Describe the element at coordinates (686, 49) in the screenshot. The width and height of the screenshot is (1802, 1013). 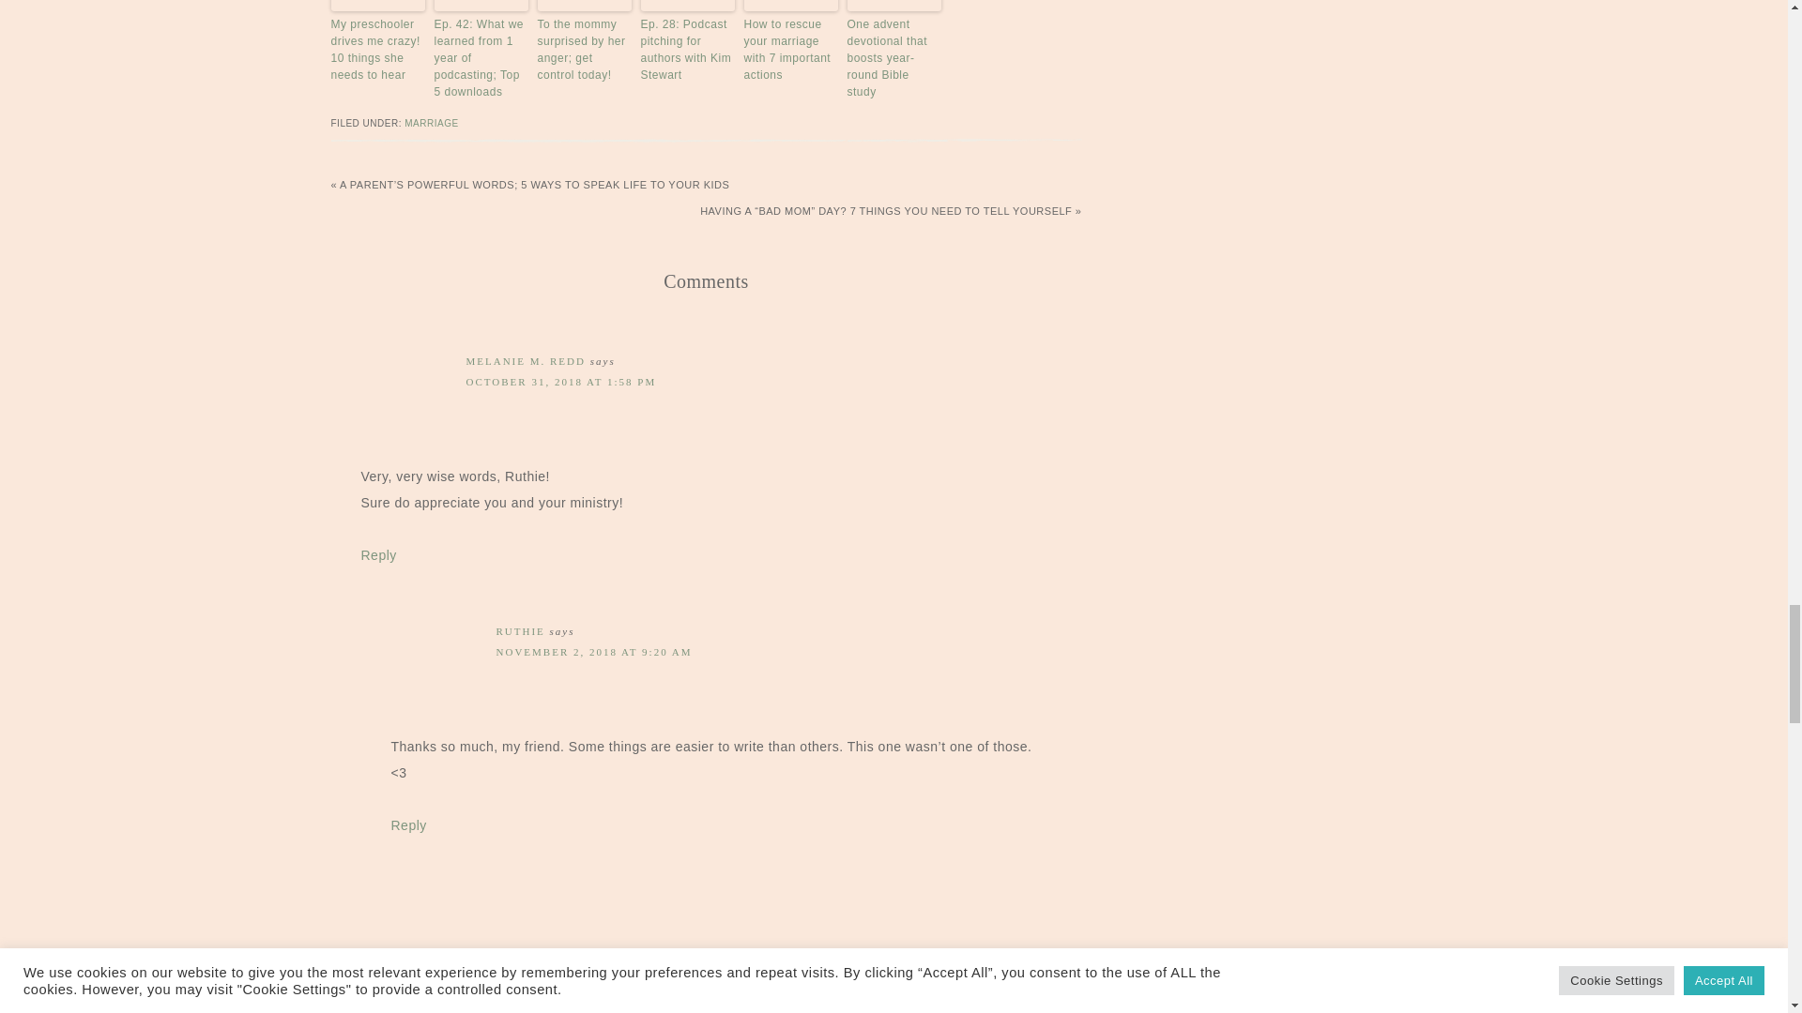
I see `Ep. 28: Podcast pitching for authors with Kim Stewart` at that location.